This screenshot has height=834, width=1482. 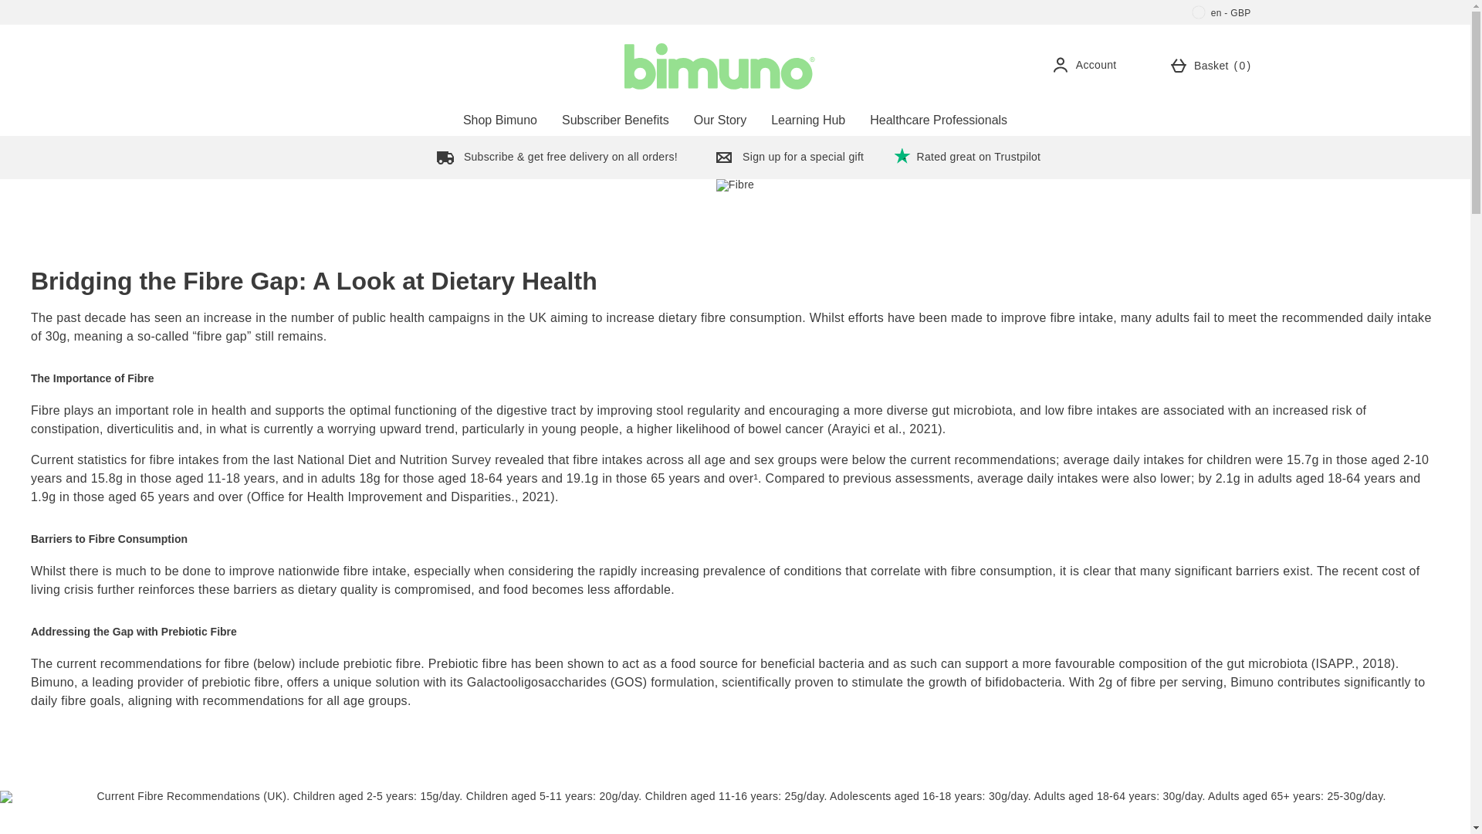 I want to click on Skip to main content, so click(x=1213, y=64).